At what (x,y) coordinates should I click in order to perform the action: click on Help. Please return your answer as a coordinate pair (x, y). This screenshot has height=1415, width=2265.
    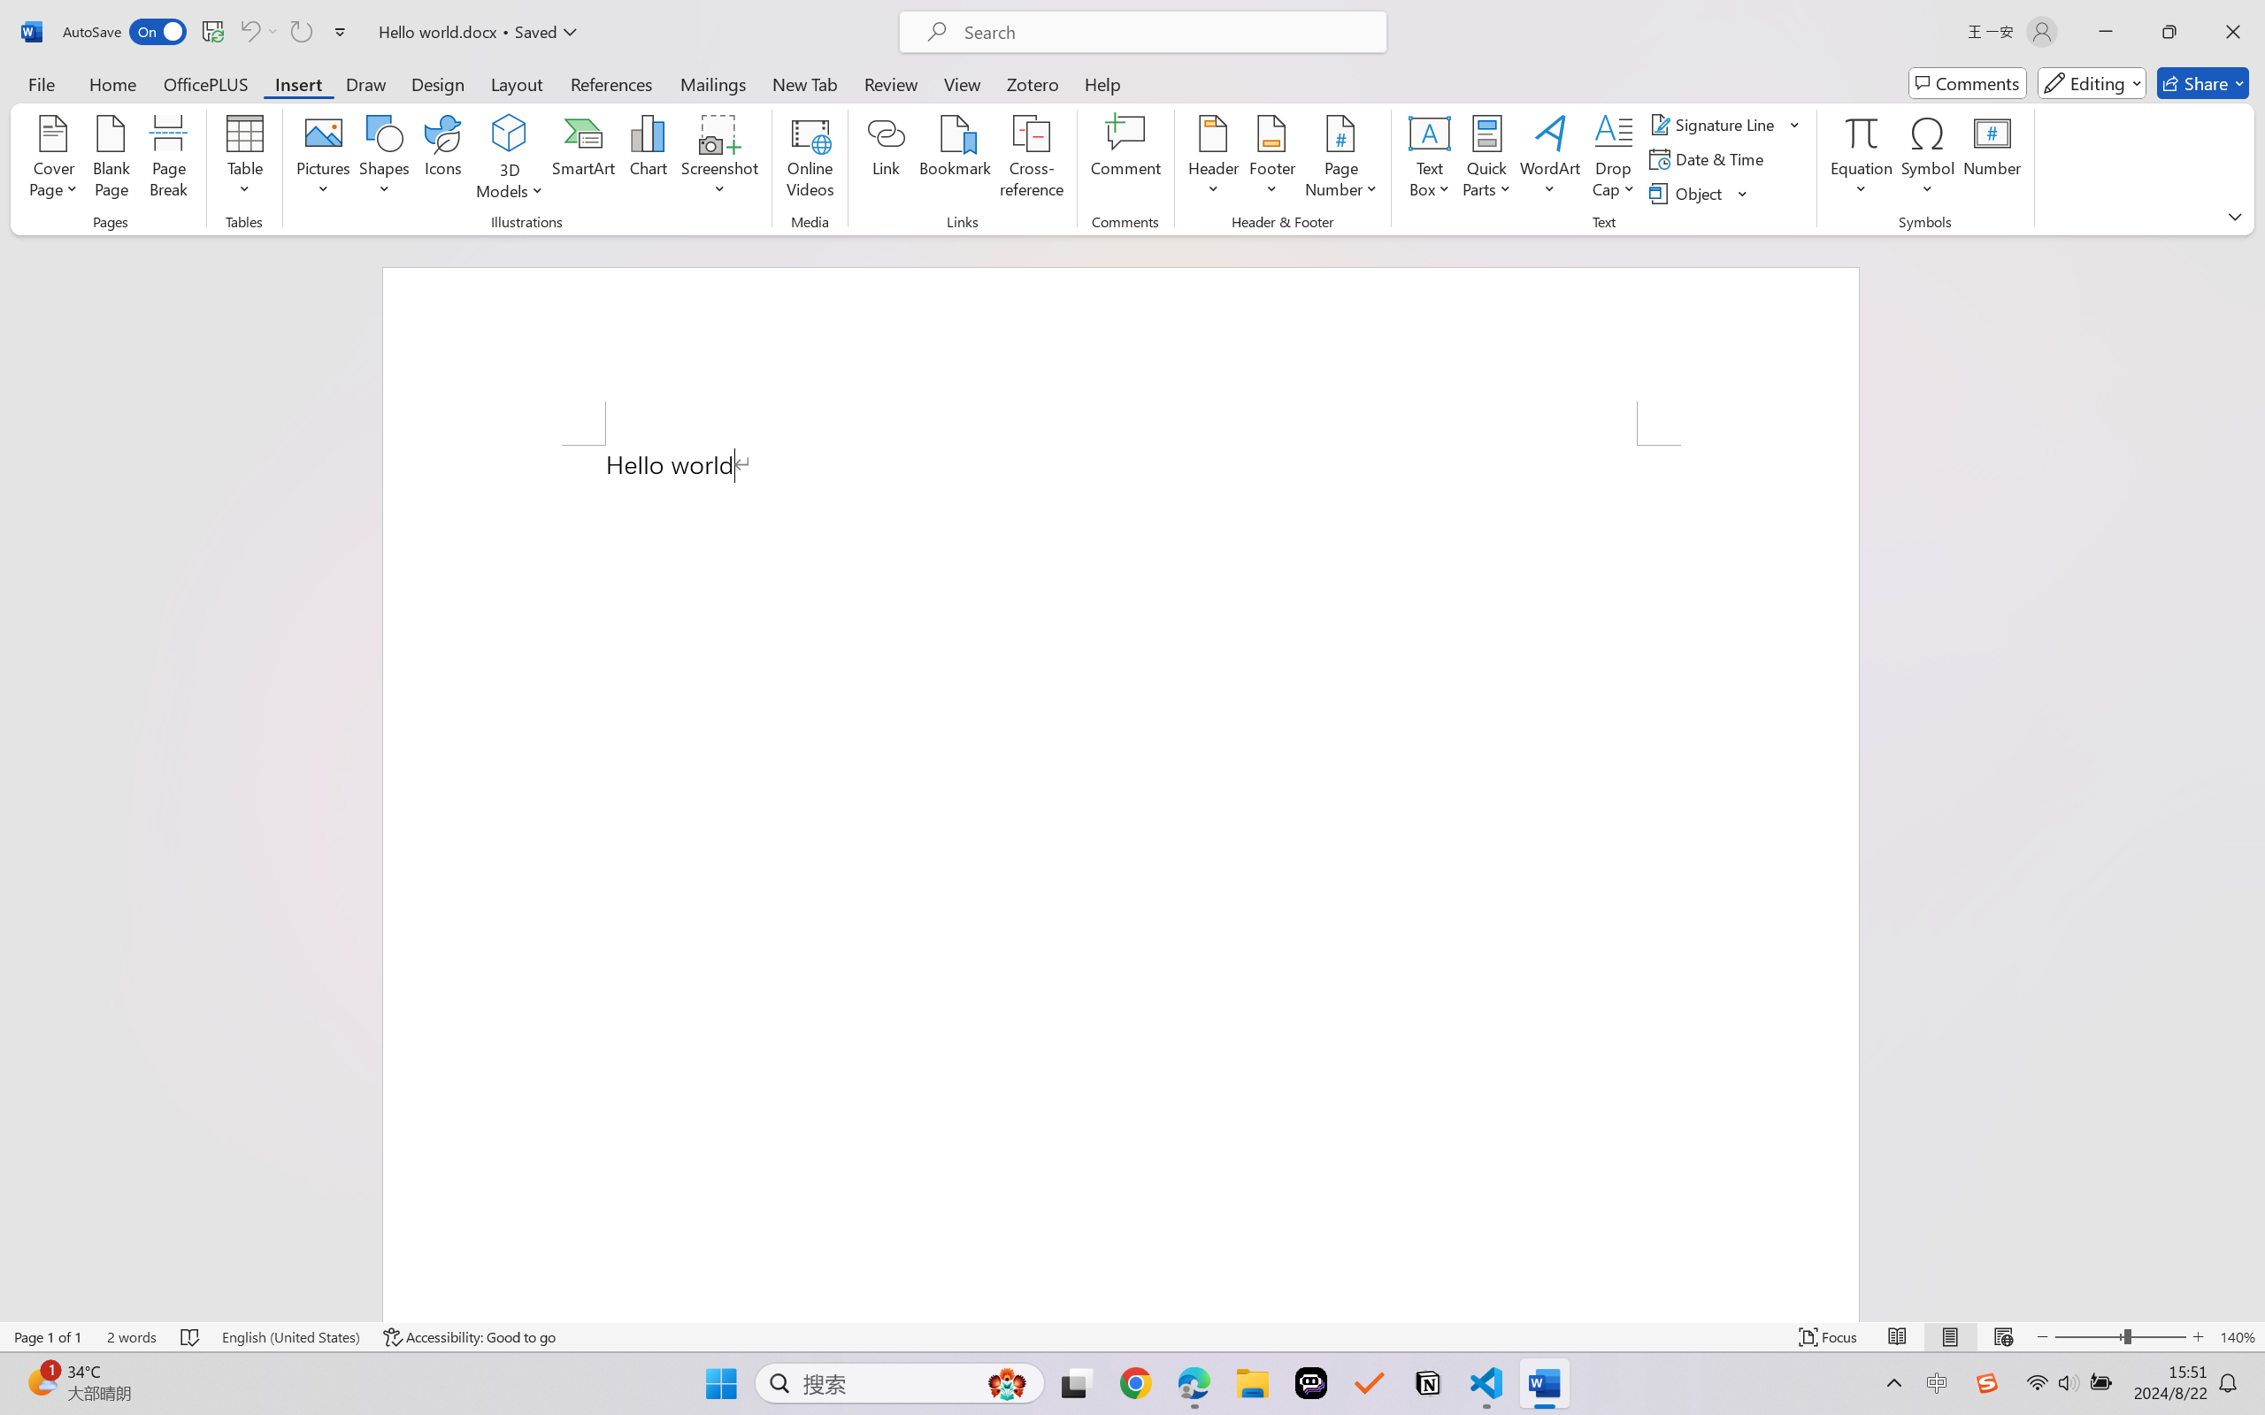
    Looking at the image, I should click on (1102, 83).